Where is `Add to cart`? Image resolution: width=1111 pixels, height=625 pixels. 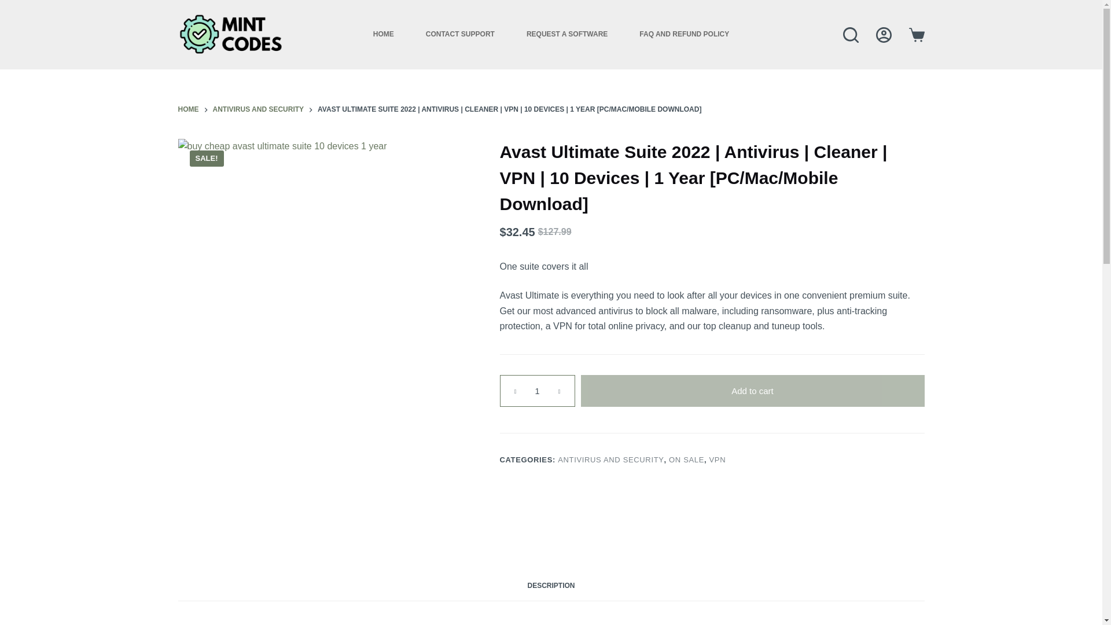
Add to cart is located at coordinates (752, 391).